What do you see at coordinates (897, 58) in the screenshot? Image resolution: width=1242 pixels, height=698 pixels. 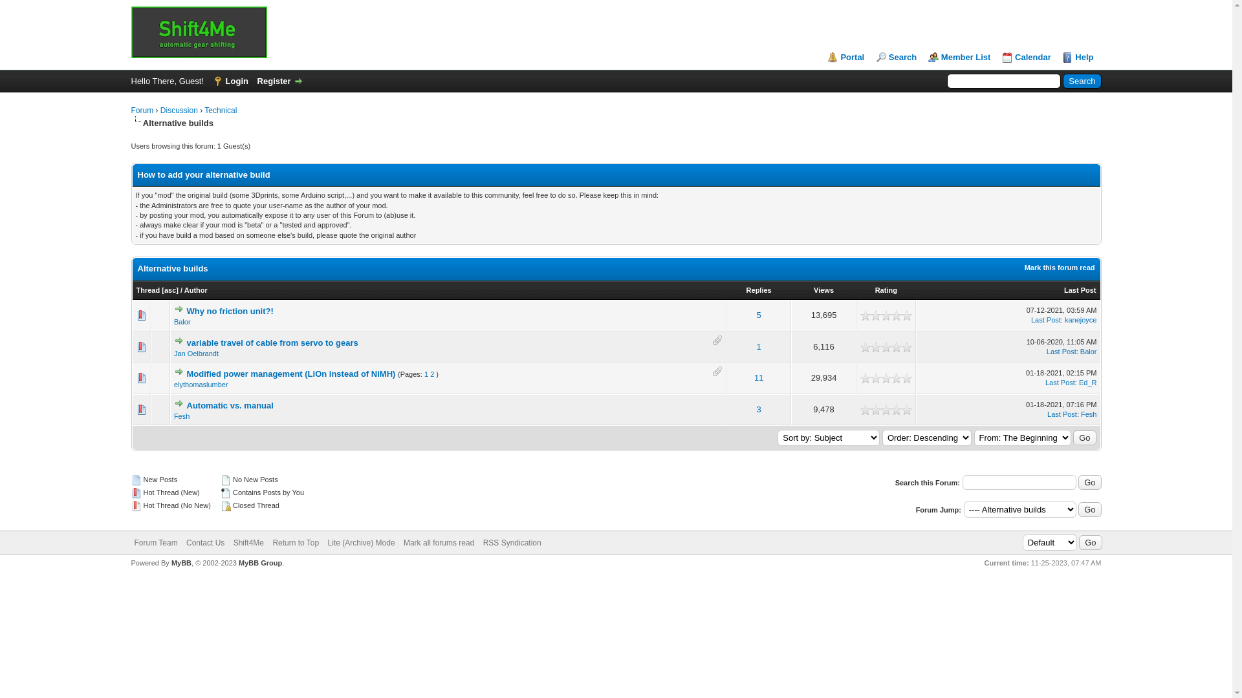 I see `Search` at bounding box center [897, 58].